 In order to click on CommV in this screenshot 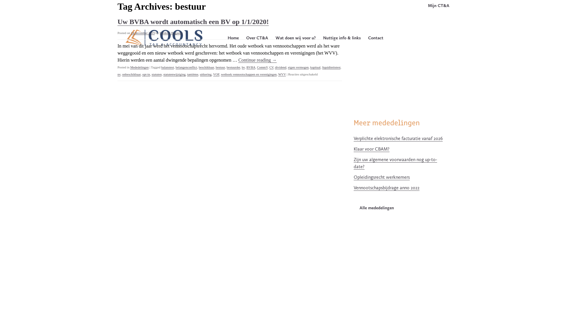, I will do `click(262, 68)`.